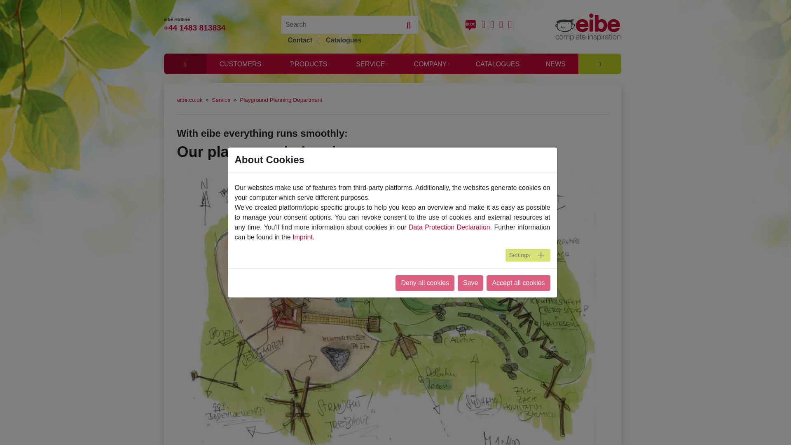 This screenshot has width=791, height=445. Describe the element at coordinates (310, 65) in the screenshot. I see `PRODUCTS` at that location.